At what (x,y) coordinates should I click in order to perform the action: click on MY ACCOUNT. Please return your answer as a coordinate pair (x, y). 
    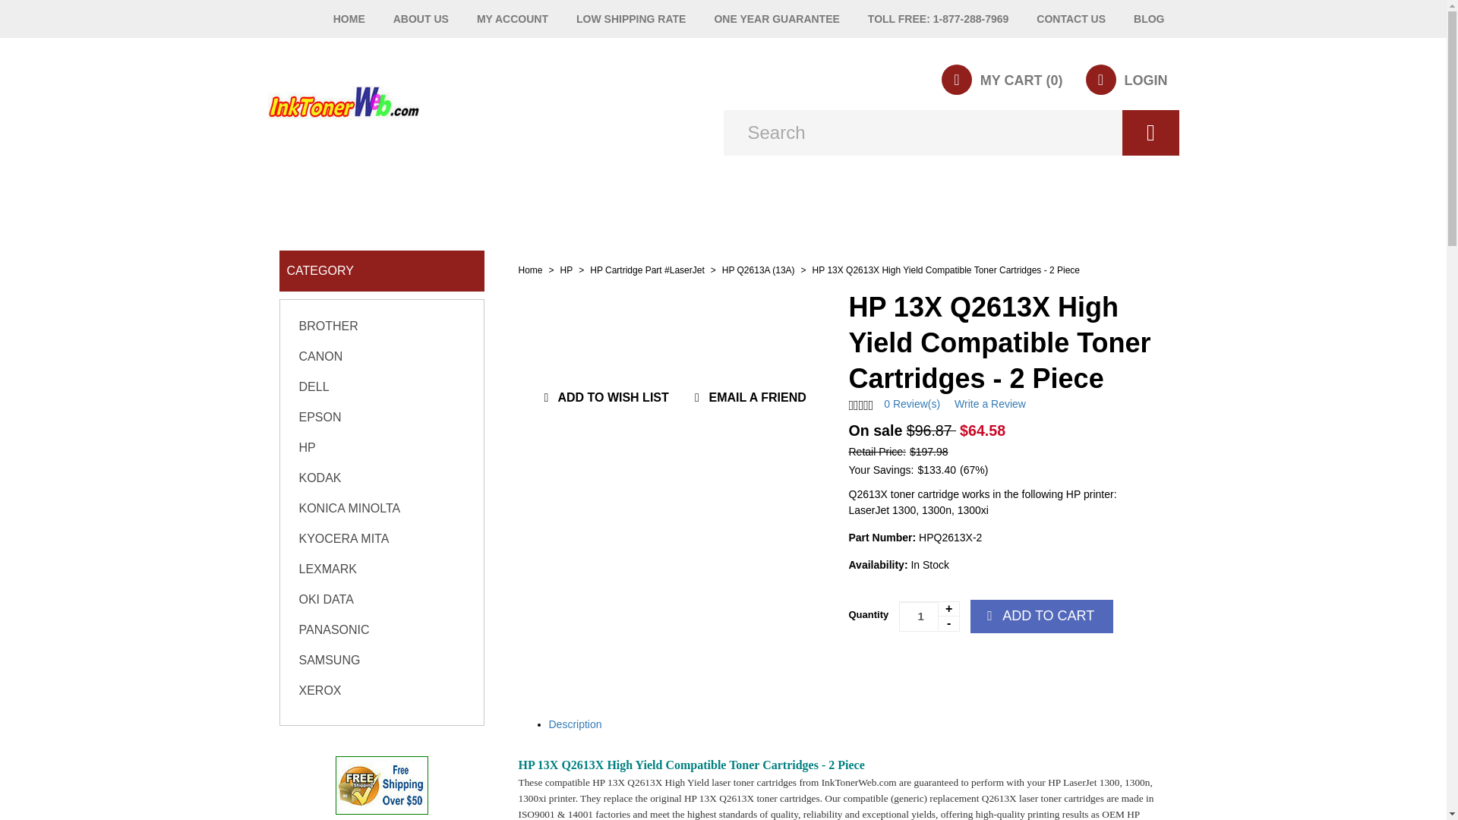
    Looking at the image, I should click on (512, 18).